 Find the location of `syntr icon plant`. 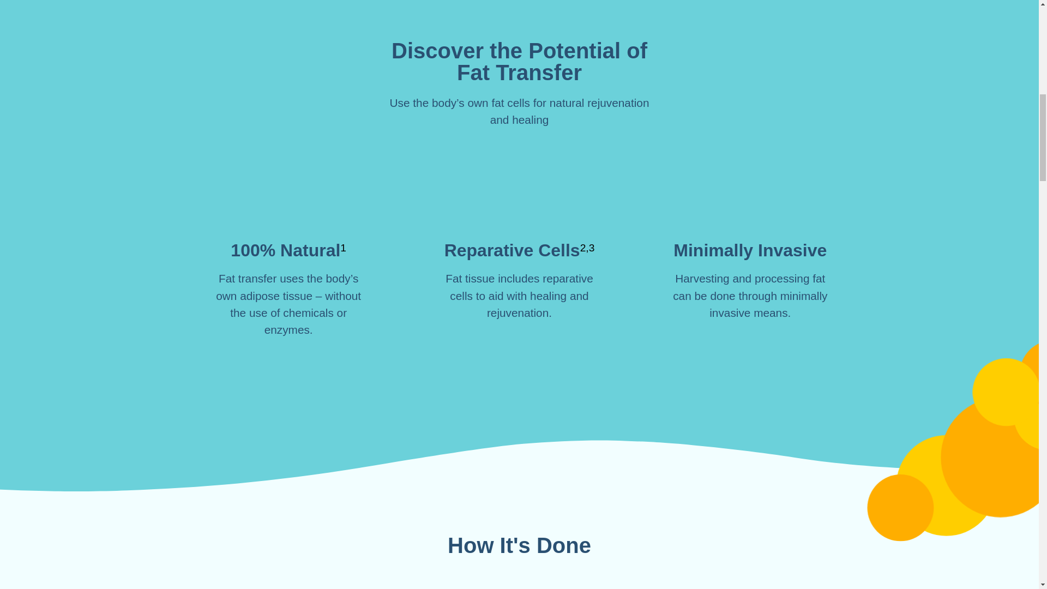

syntr icon plant is located at coordinates (288, 203).